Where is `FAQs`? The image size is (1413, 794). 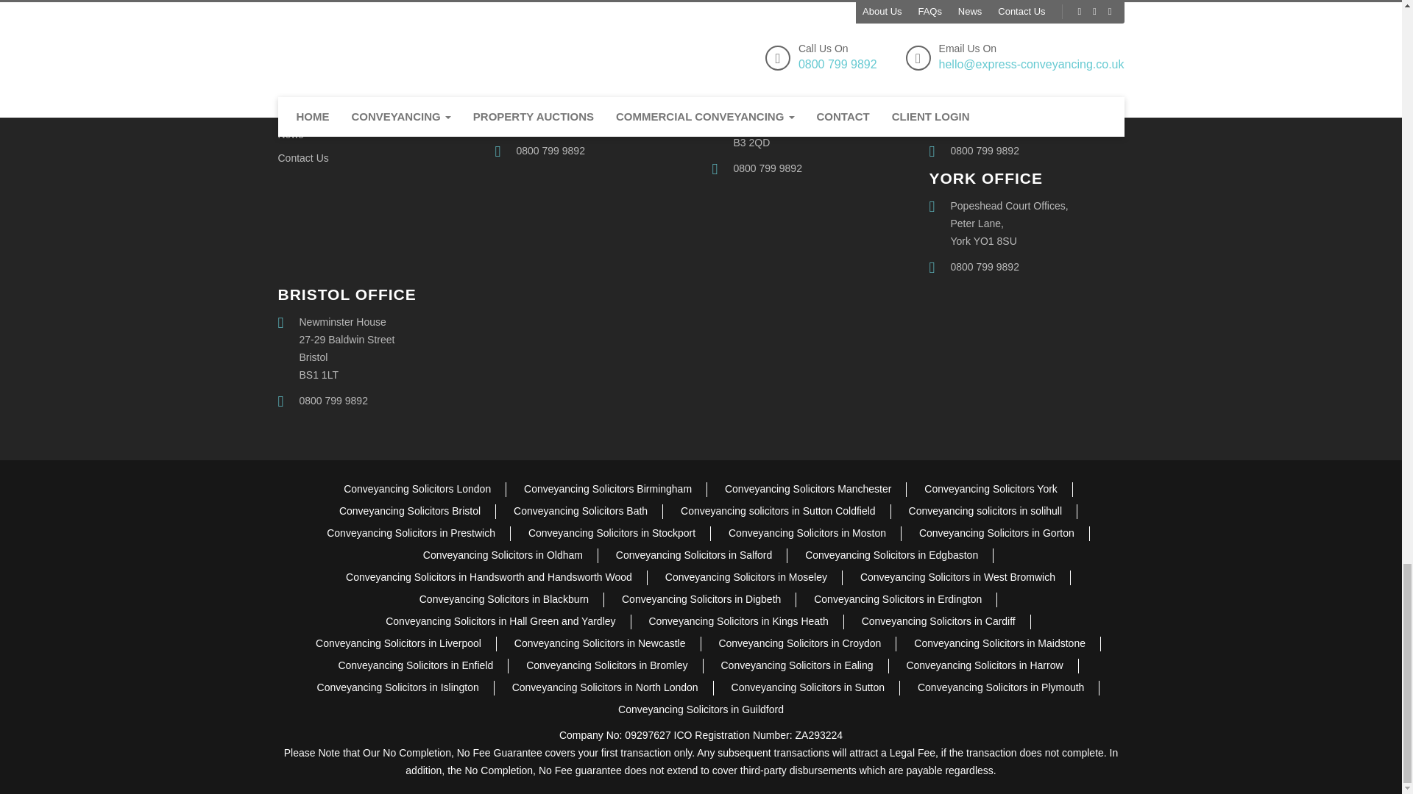
FAQs is located at coordinates (291, 110).